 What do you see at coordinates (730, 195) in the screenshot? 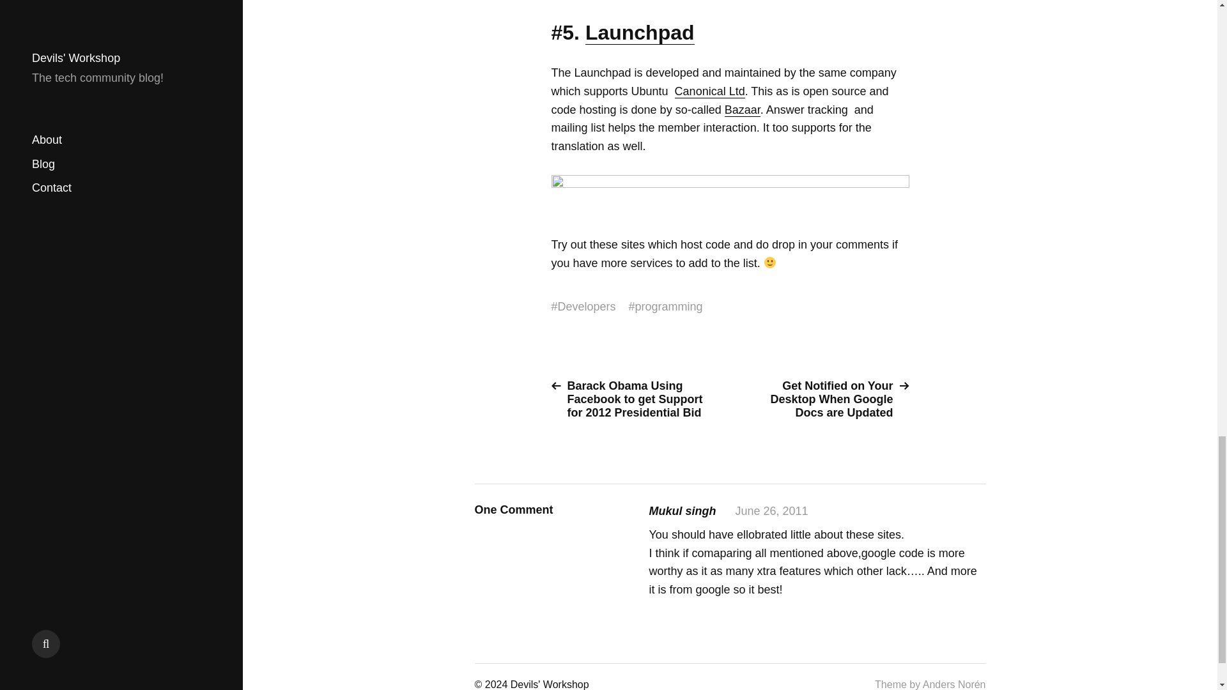
I see `launchpad` at bounding box center [730, 195].